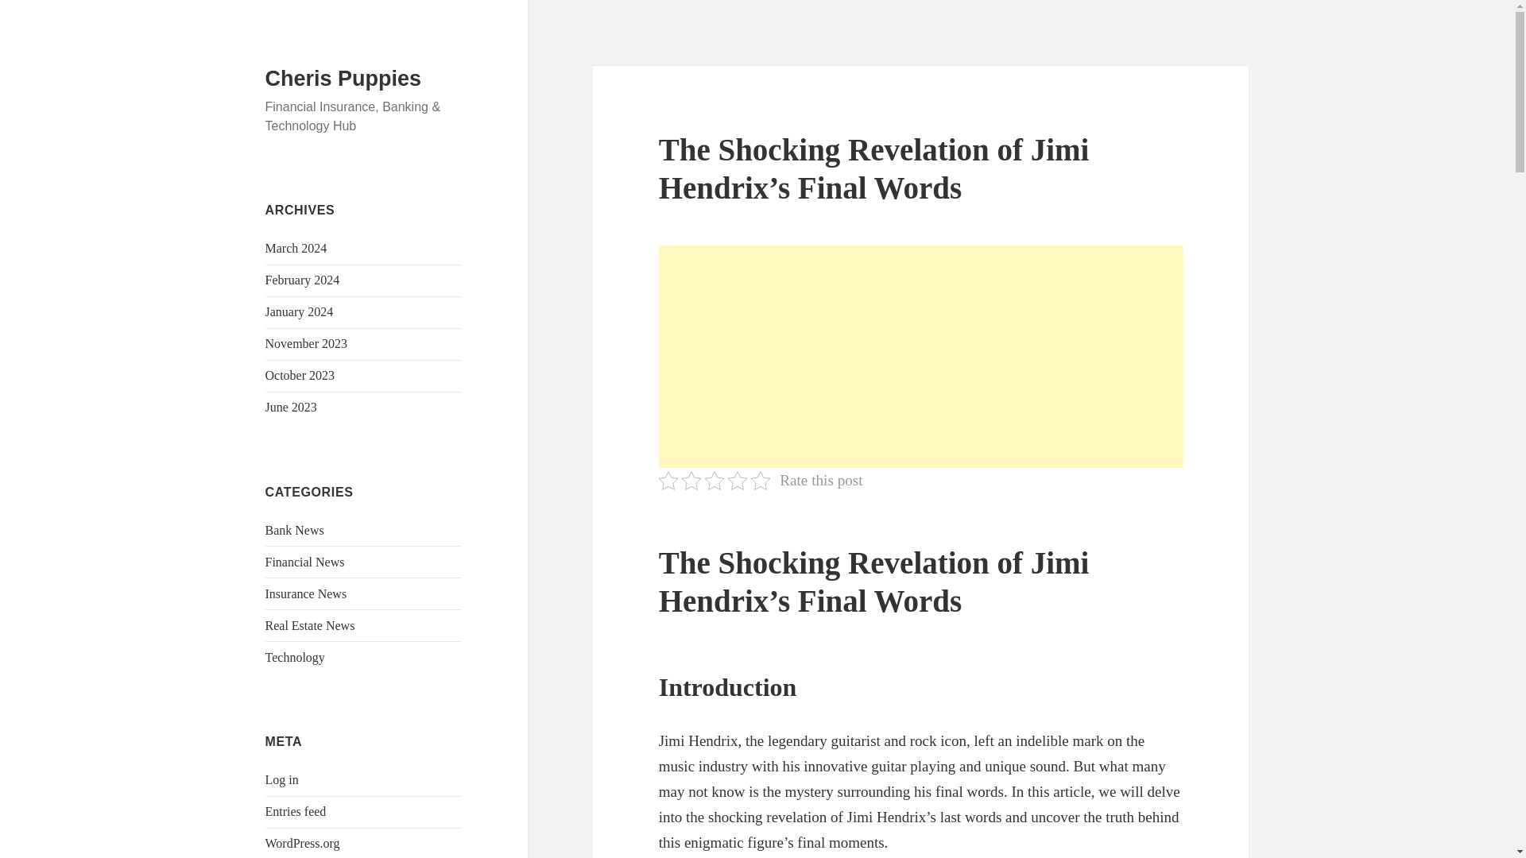  What do you see at coordinates (300, 375) in the screenshot?
I see `October 2023` at bounding box center [300, 375].